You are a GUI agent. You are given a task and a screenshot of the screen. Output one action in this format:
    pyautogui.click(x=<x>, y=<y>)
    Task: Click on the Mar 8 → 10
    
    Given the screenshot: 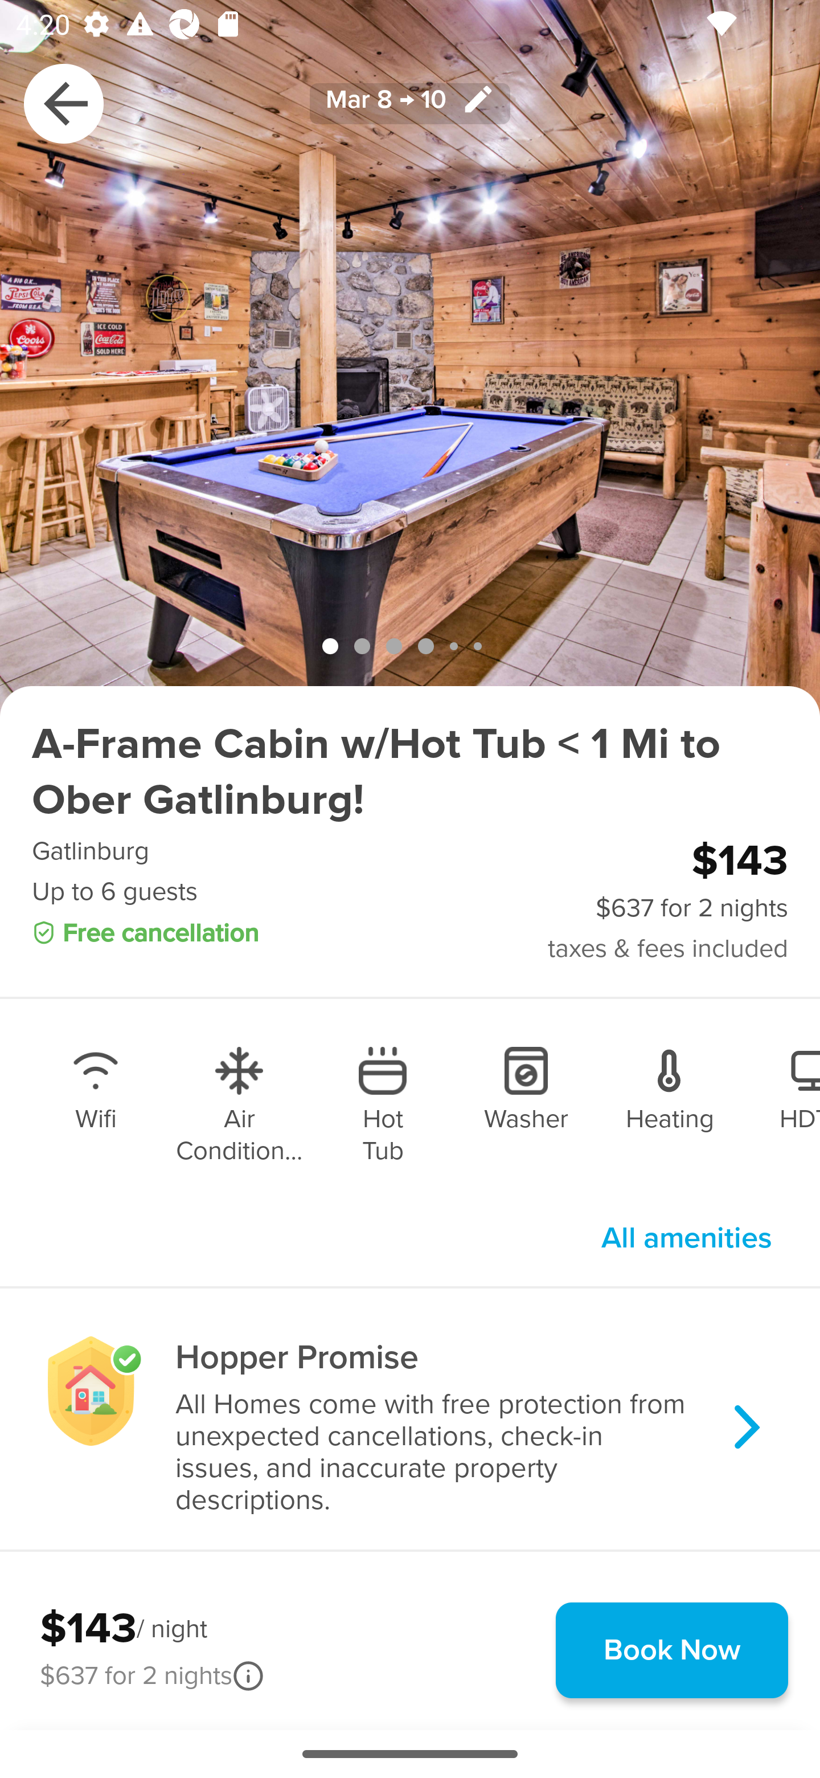 What is the action you would take?
    pyautogui.click(x=410, y=103)
    